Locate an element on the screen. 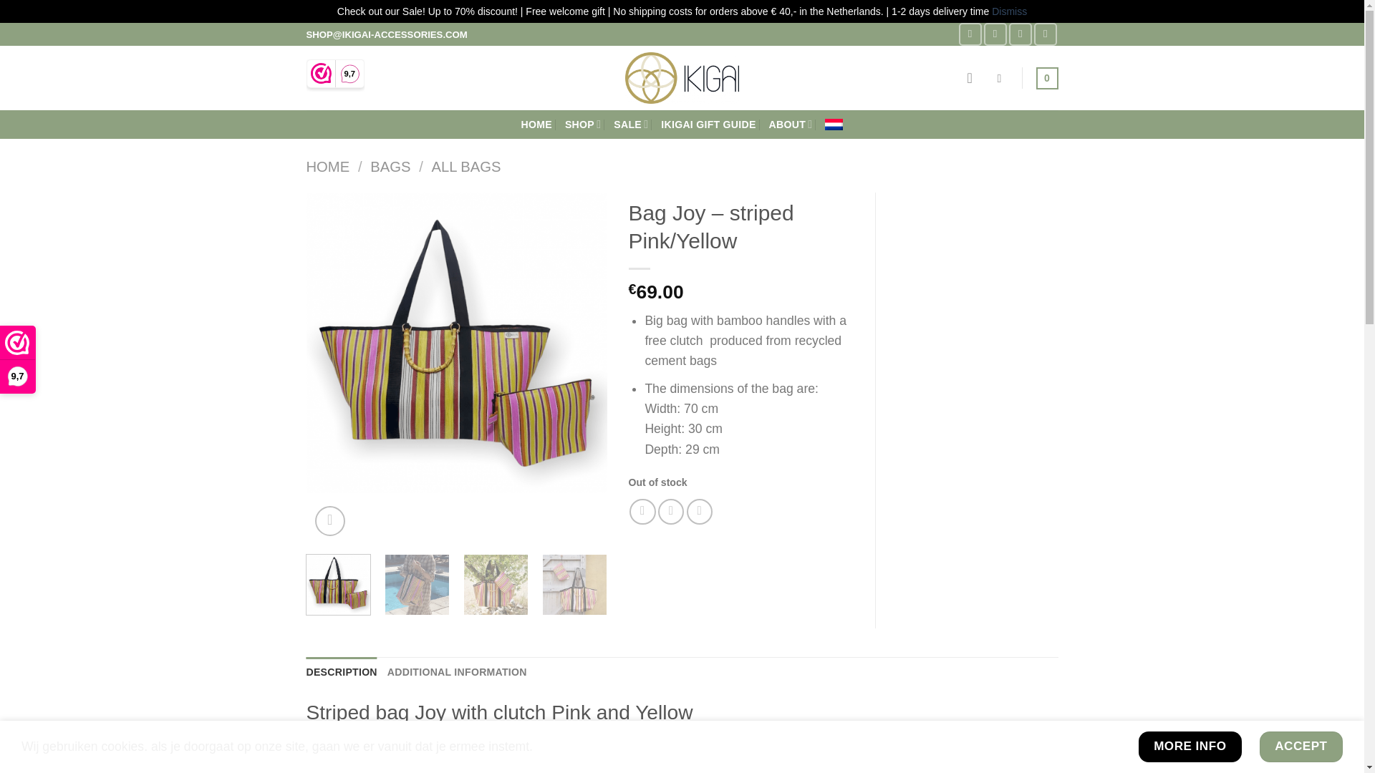 The width and height of the screenshot is (1375, 773). Cart is located at coordinates (1047, 78).